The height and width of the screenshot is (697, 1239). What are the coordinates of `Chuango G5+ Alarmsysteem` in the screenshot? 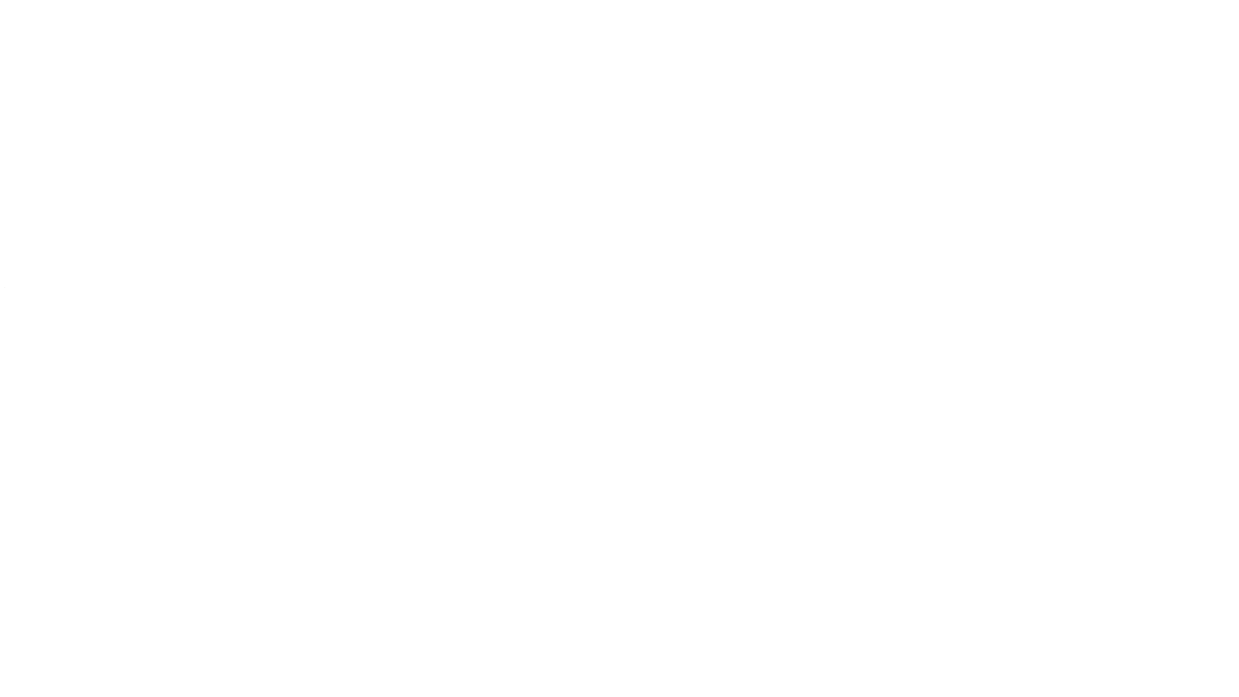 It's located at (74, 307).